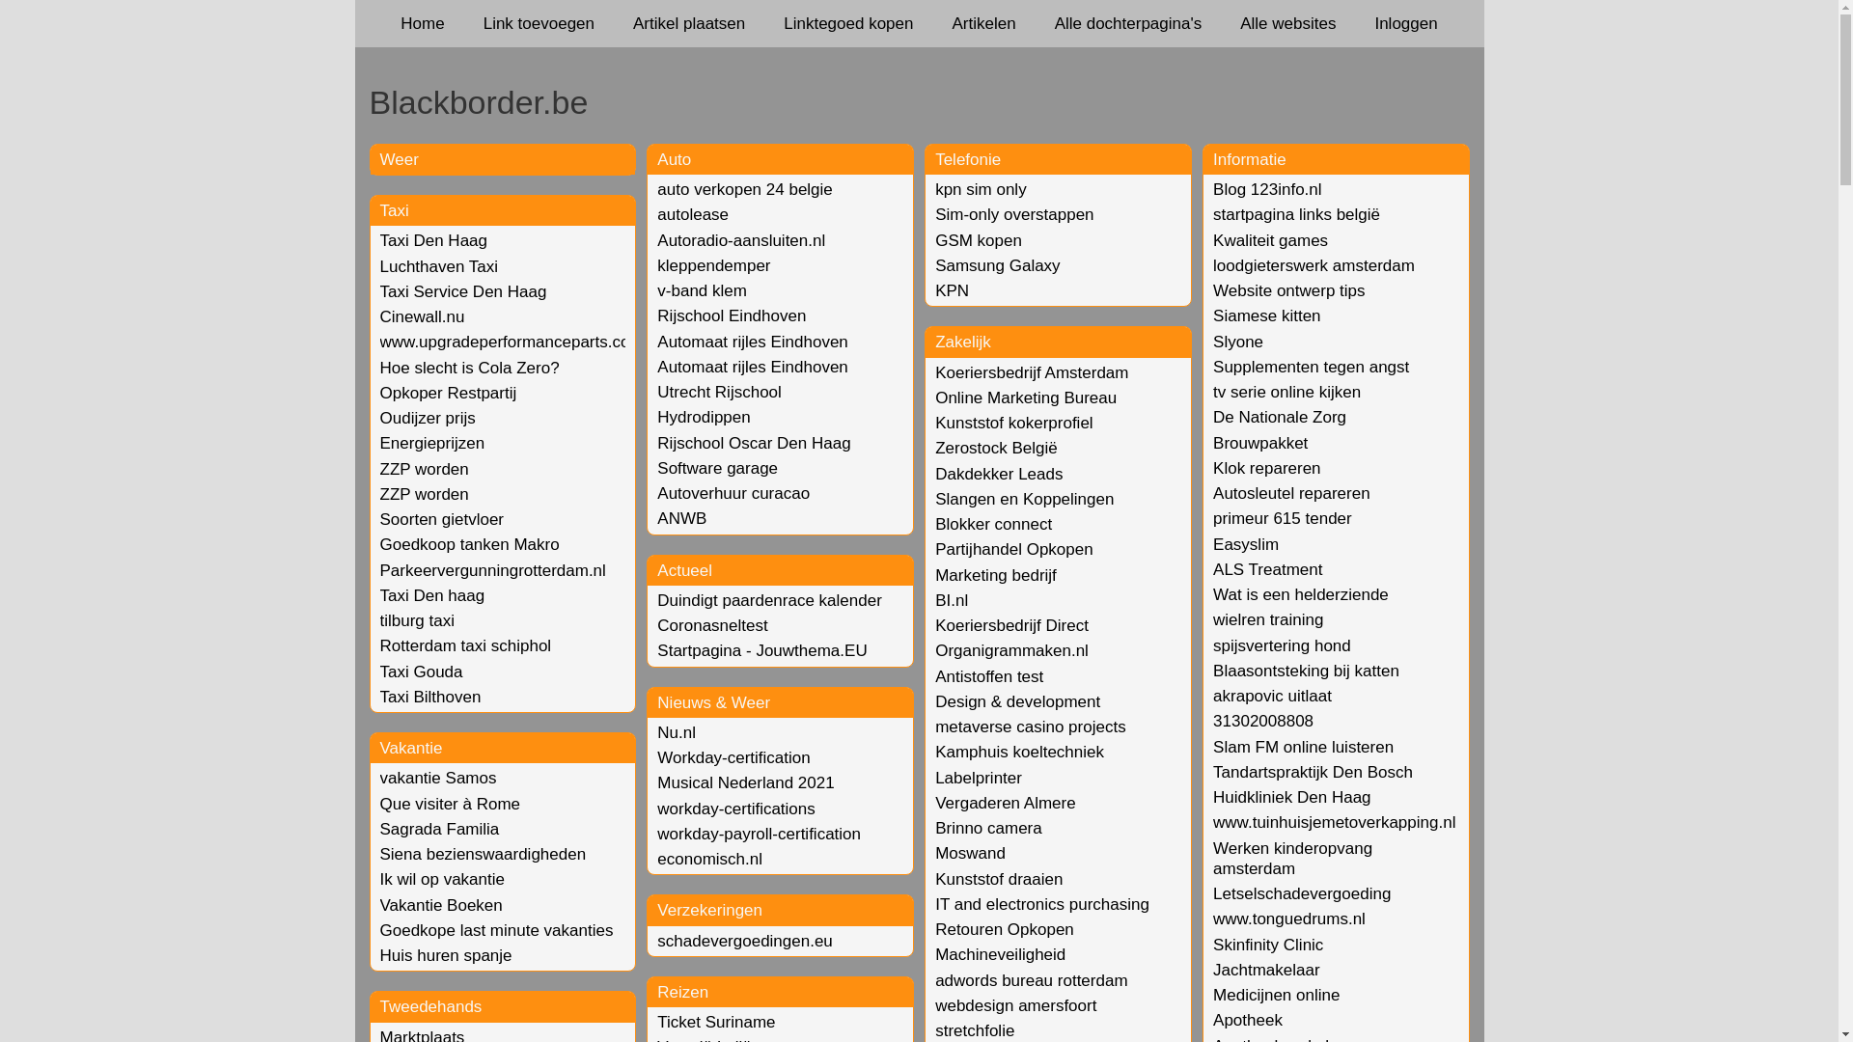  I want to click on Rijschool Oscar Den Haag, so click(754, 444).